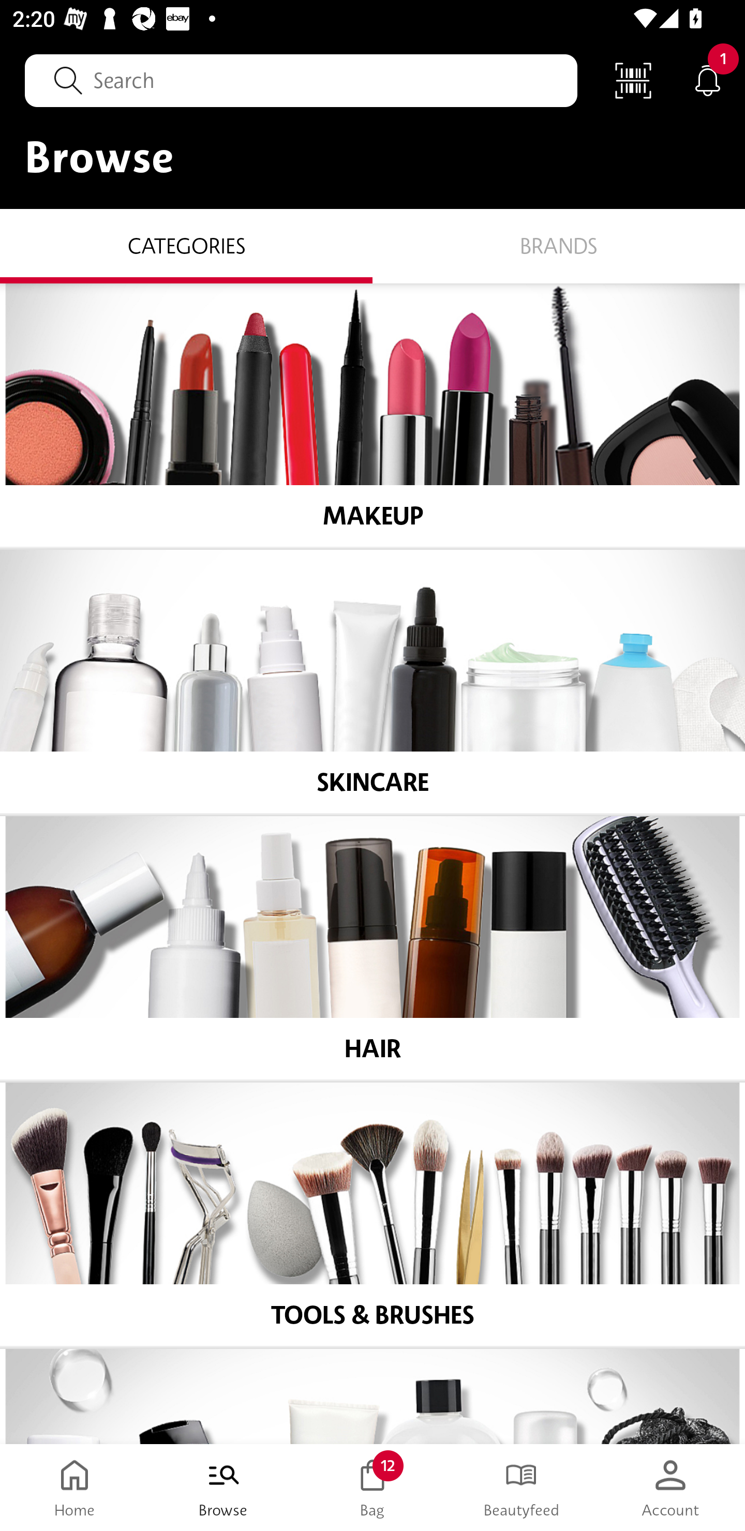 The width and height of the screenshot is (745, 1531). I want to click on MAKEUP, so click(373, 415).